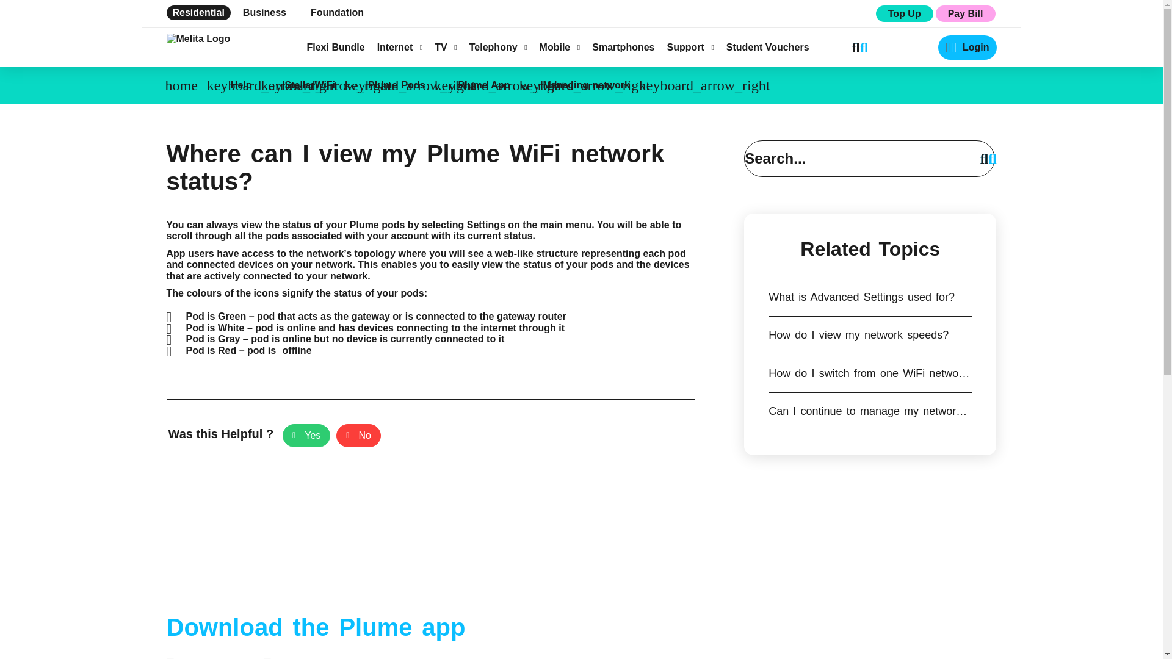 The height and width of the screenshot is (659, 1172). I want to click on Support, so click(690, 48).